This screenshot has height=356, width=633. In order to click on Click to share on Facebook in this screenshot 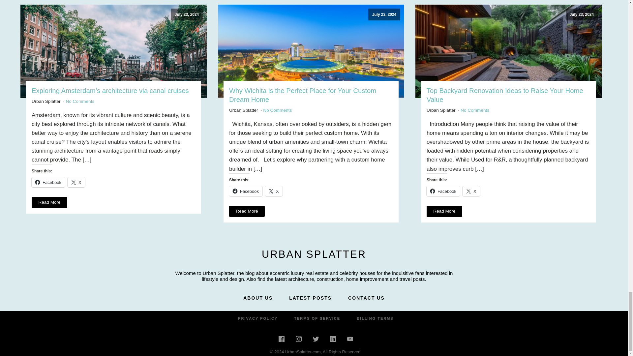, I will do `click(443, 191)`.